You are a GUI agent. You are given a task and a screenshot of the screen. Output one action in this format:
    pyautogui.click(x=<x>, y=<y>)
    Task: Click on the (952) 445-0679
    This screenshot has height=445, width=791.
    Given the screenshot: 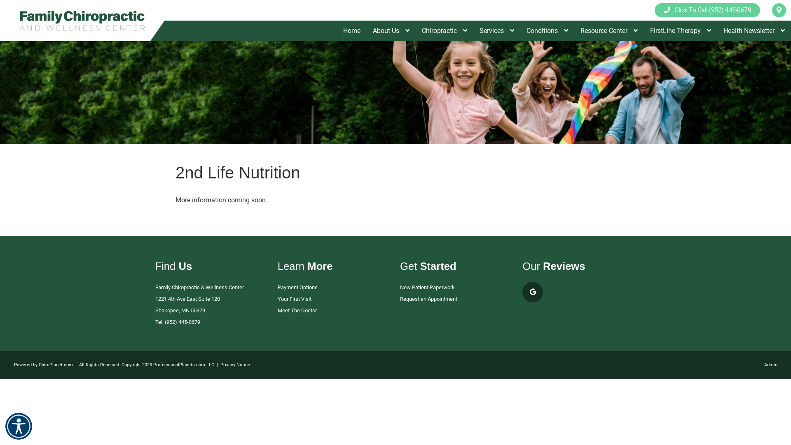 What is the action you would take?
    pyautogui.click(x=183, y=322)
    